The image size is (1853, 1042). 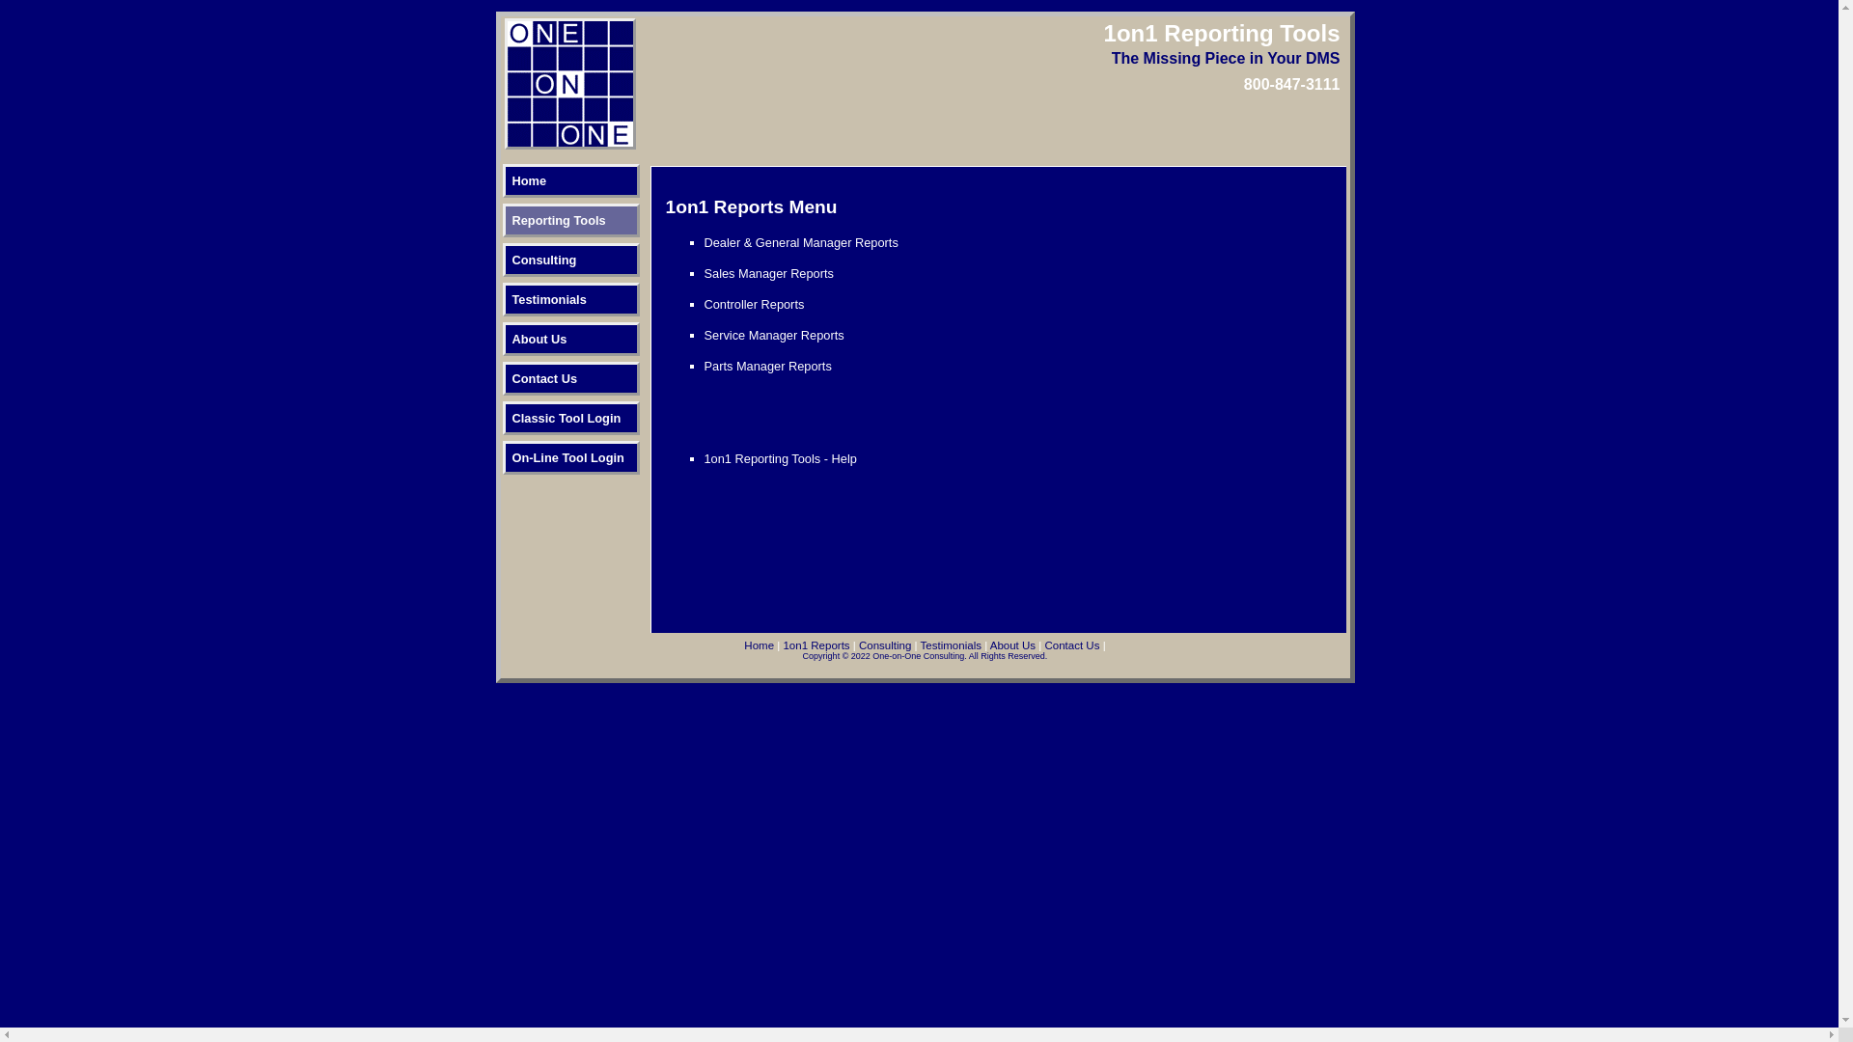 I want to click on Service Manager Reports, so click(x=774, y=336).